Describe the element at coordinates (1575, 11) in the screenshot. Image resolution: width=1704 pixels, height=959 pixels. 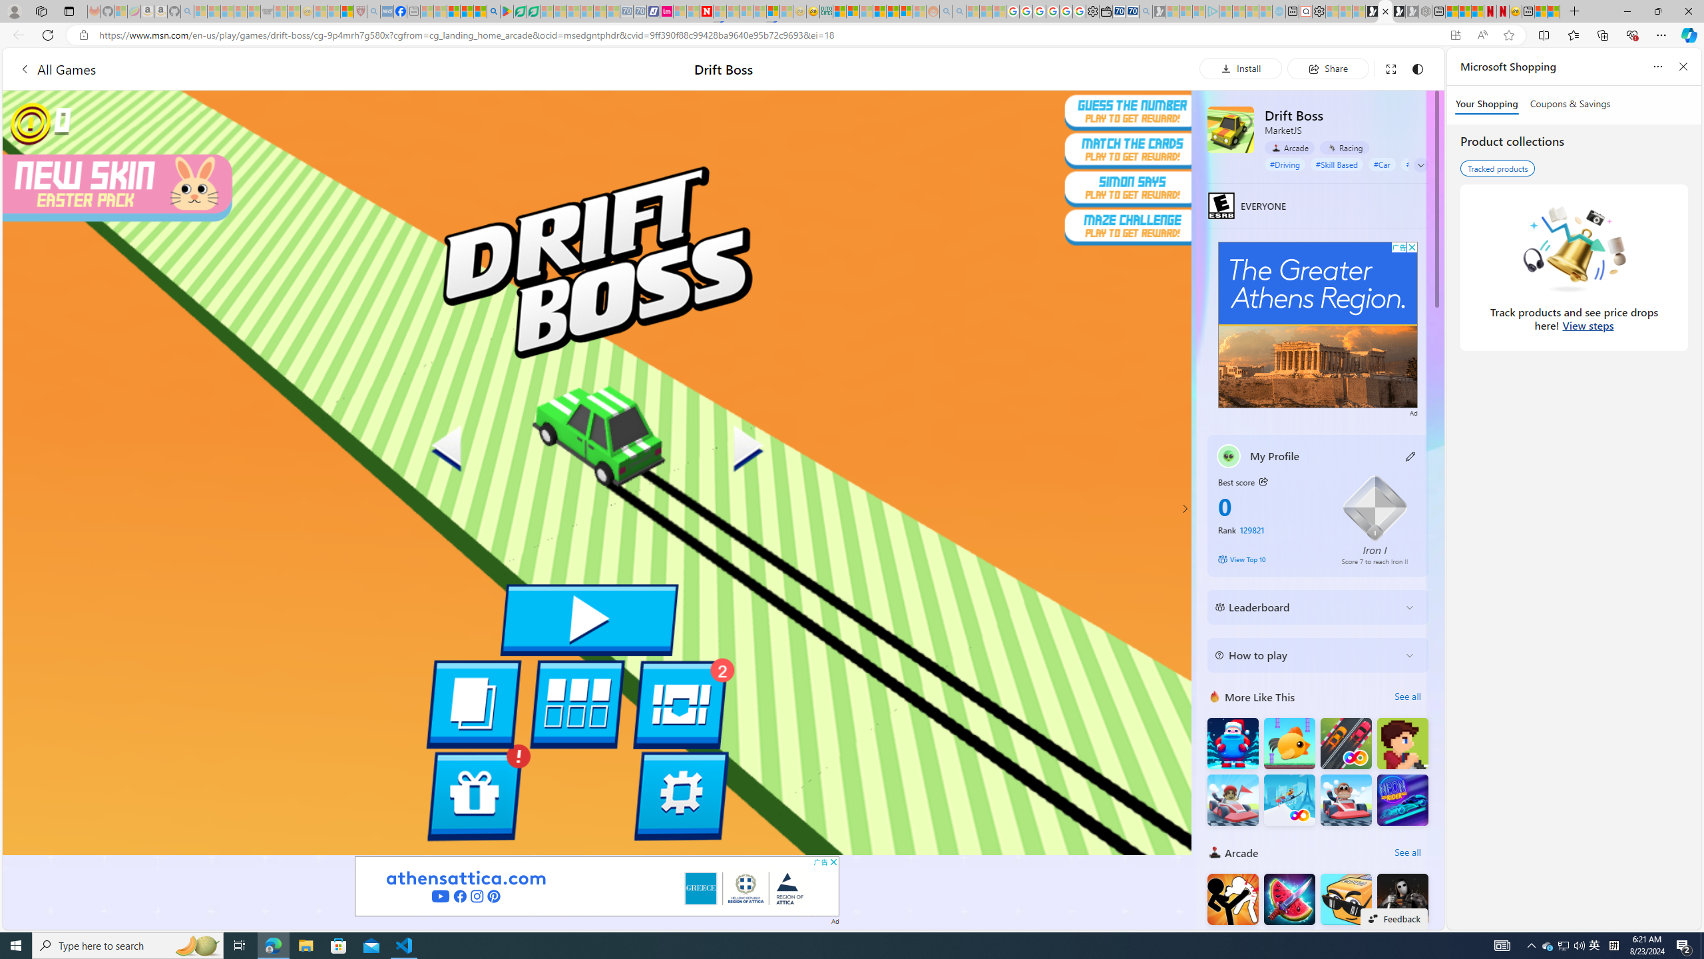
I see `New Tab` at that location.